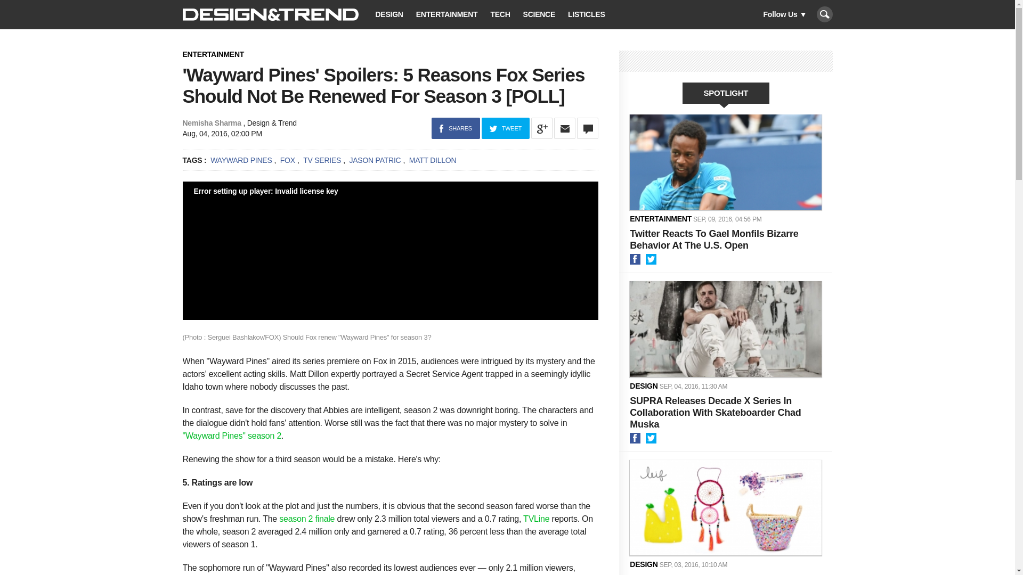 Image resolution: width=1023 pixels, height=575 pixels. Describe the element at coordinates (288, 160) in the screenshot. I see `FOX` at that location.